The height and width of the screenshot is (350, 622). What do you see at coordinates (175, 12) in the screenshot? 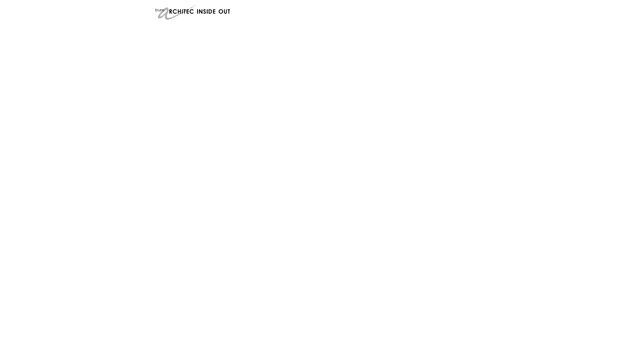
I see `architec` at bounding box center [175, 12].